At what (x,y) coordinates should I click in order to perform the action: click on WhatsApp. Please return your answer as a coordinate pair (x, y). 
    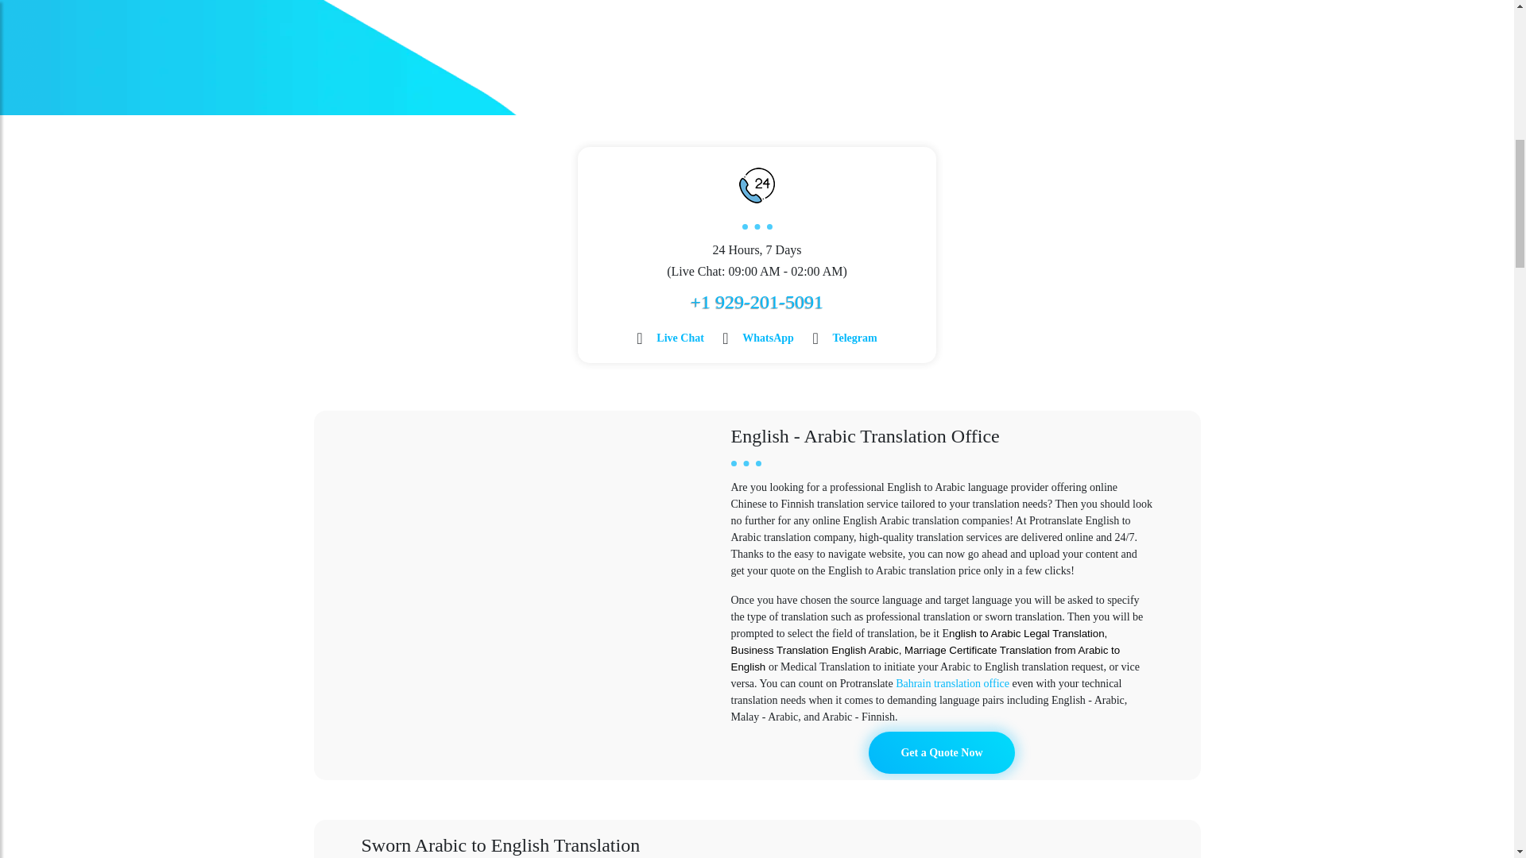
    Looking at the image, I should click on (768, 338).